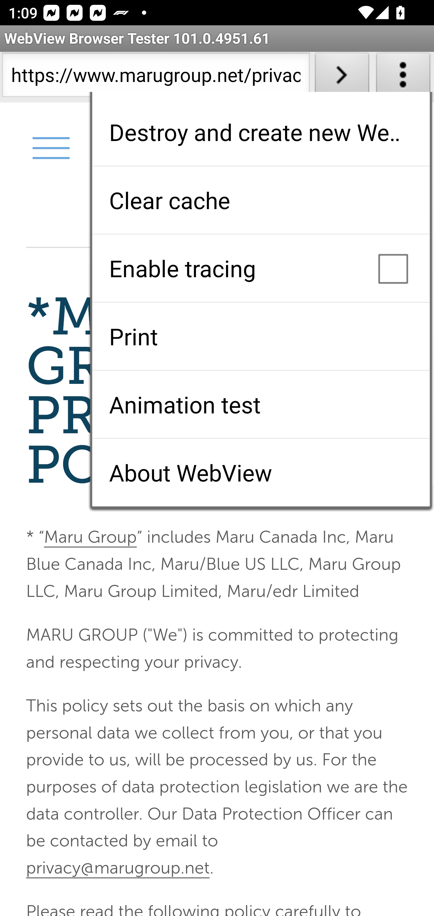 Image resolution: width=434 pixels, height=916 pixels. What do you see at coordinates (261, 472) in the screenshot?
I see `About WebView` at bounding box center [261, 472].